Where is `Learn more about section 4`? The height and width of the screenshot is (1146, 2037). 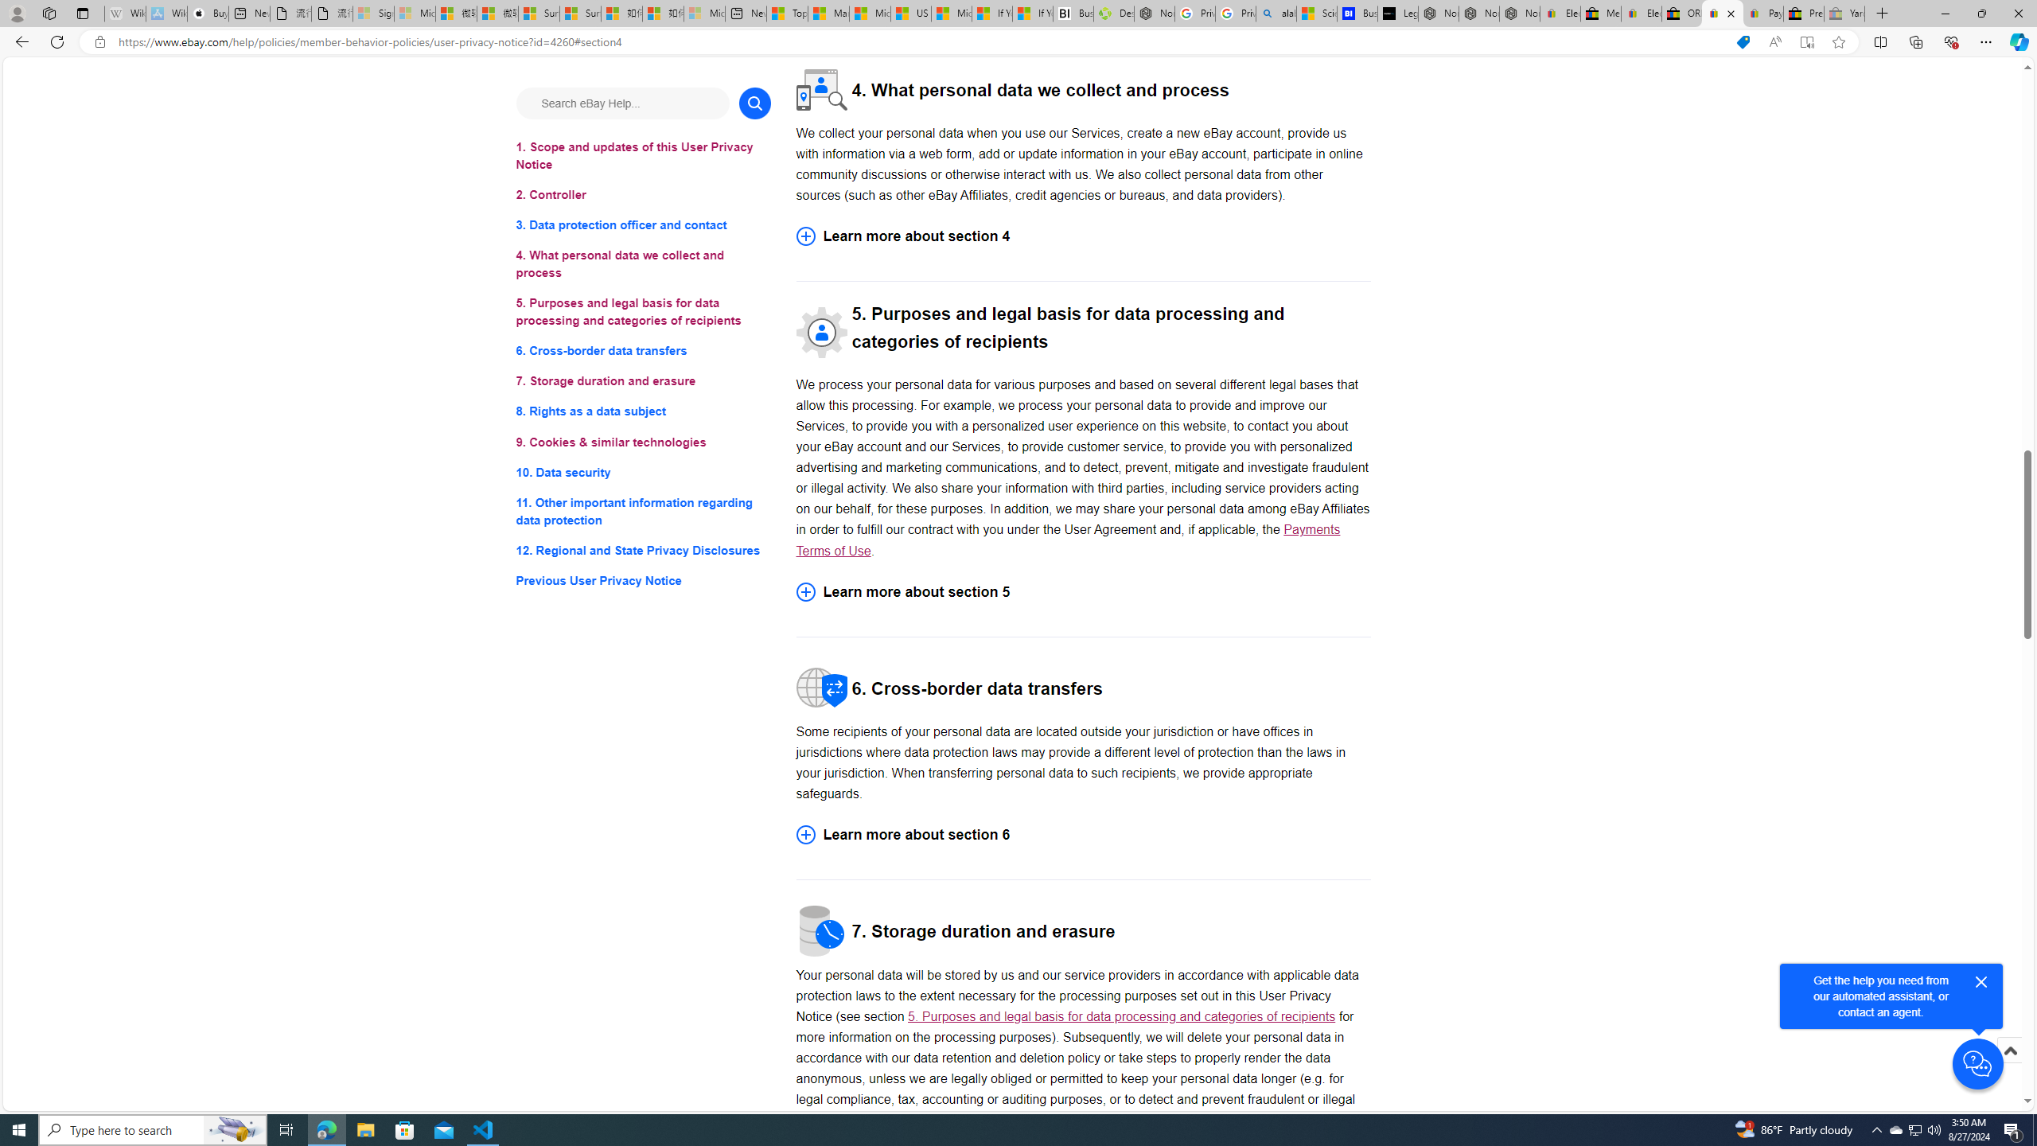 Learn more about section 4 is located at coordinates (1083, 237).